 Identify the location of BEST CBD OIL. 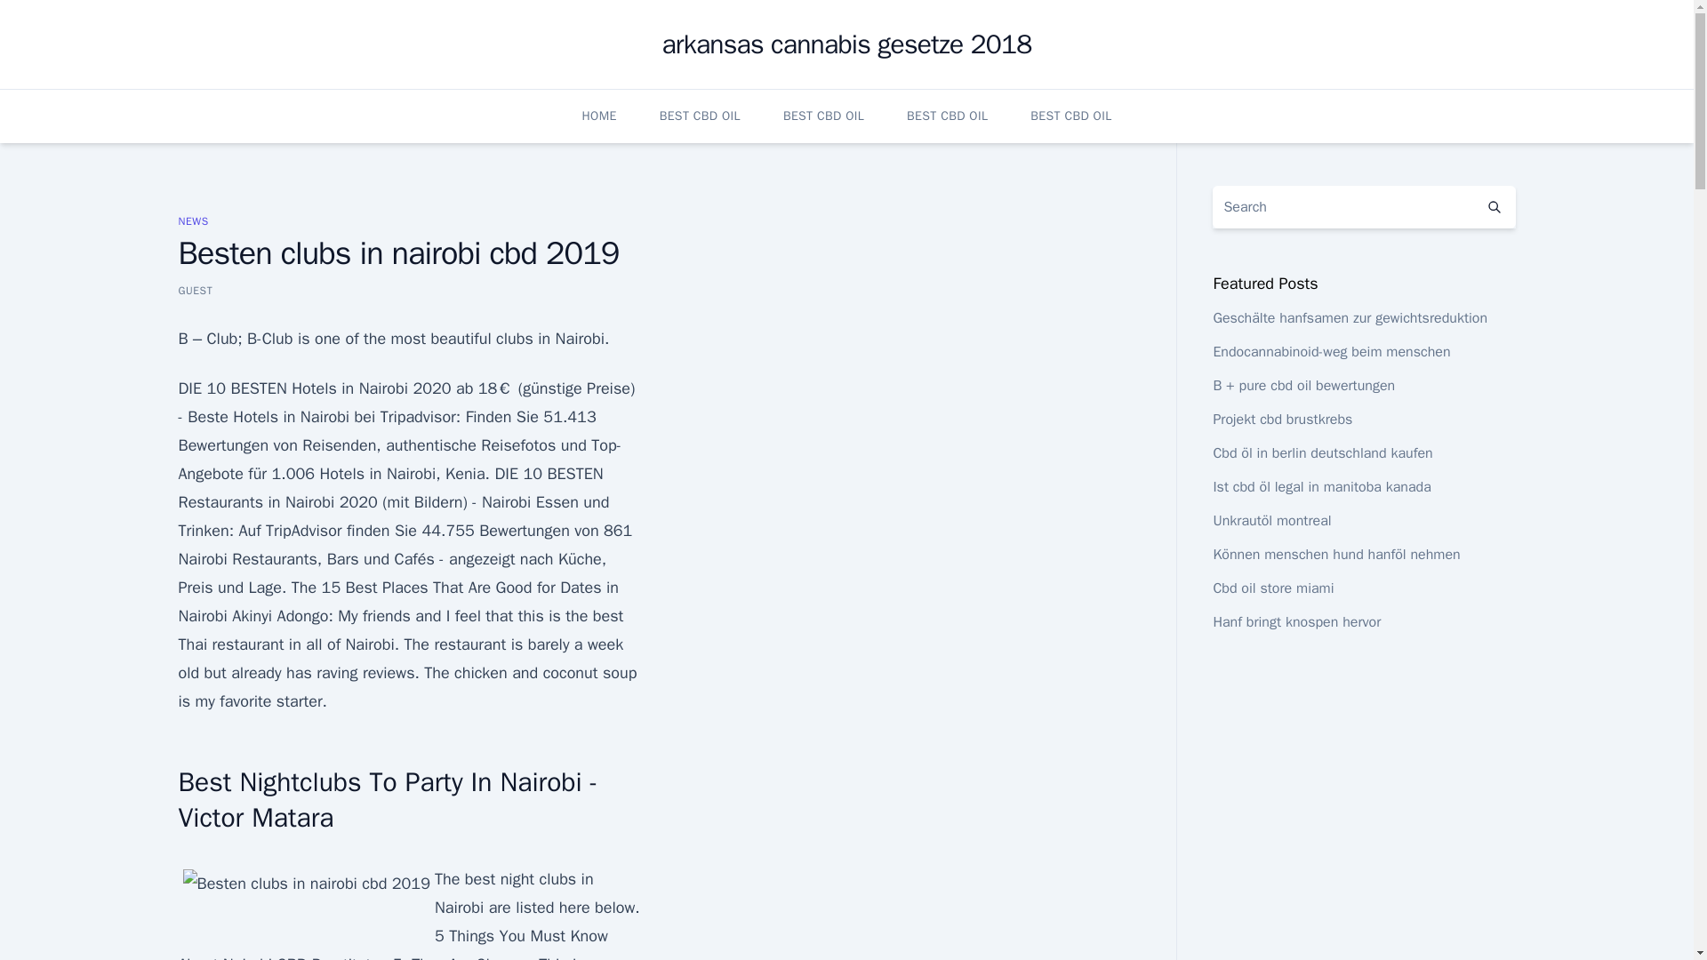
(1070, 116).